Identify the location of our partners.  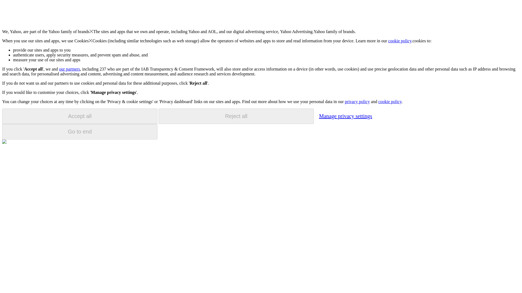
(69, 69).